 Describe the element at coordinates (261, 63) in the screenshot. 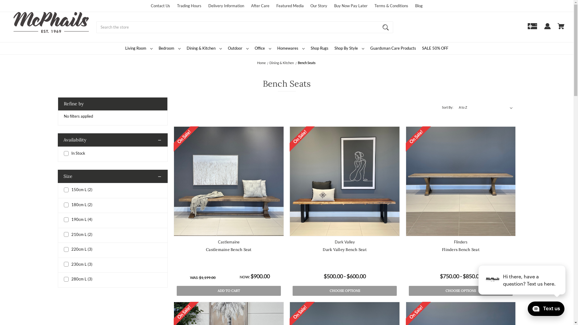

I see `Home` at that location.